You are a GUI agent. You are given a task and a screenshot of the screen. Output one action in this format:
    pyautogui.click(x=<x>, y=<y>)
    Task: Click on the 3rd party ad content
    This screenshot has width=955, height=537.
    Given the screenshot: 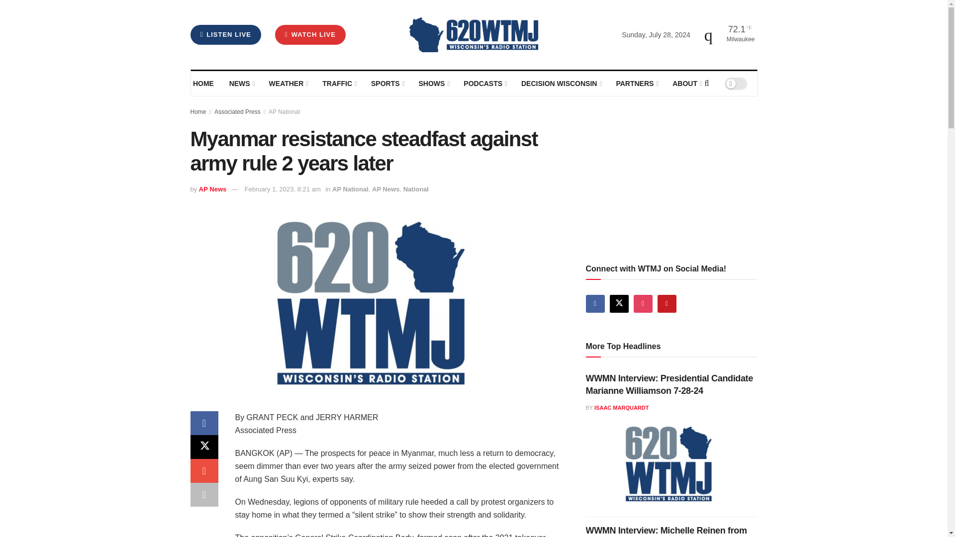 What is the action you would take?
    pyautogui.click(x=661, y=178)
    